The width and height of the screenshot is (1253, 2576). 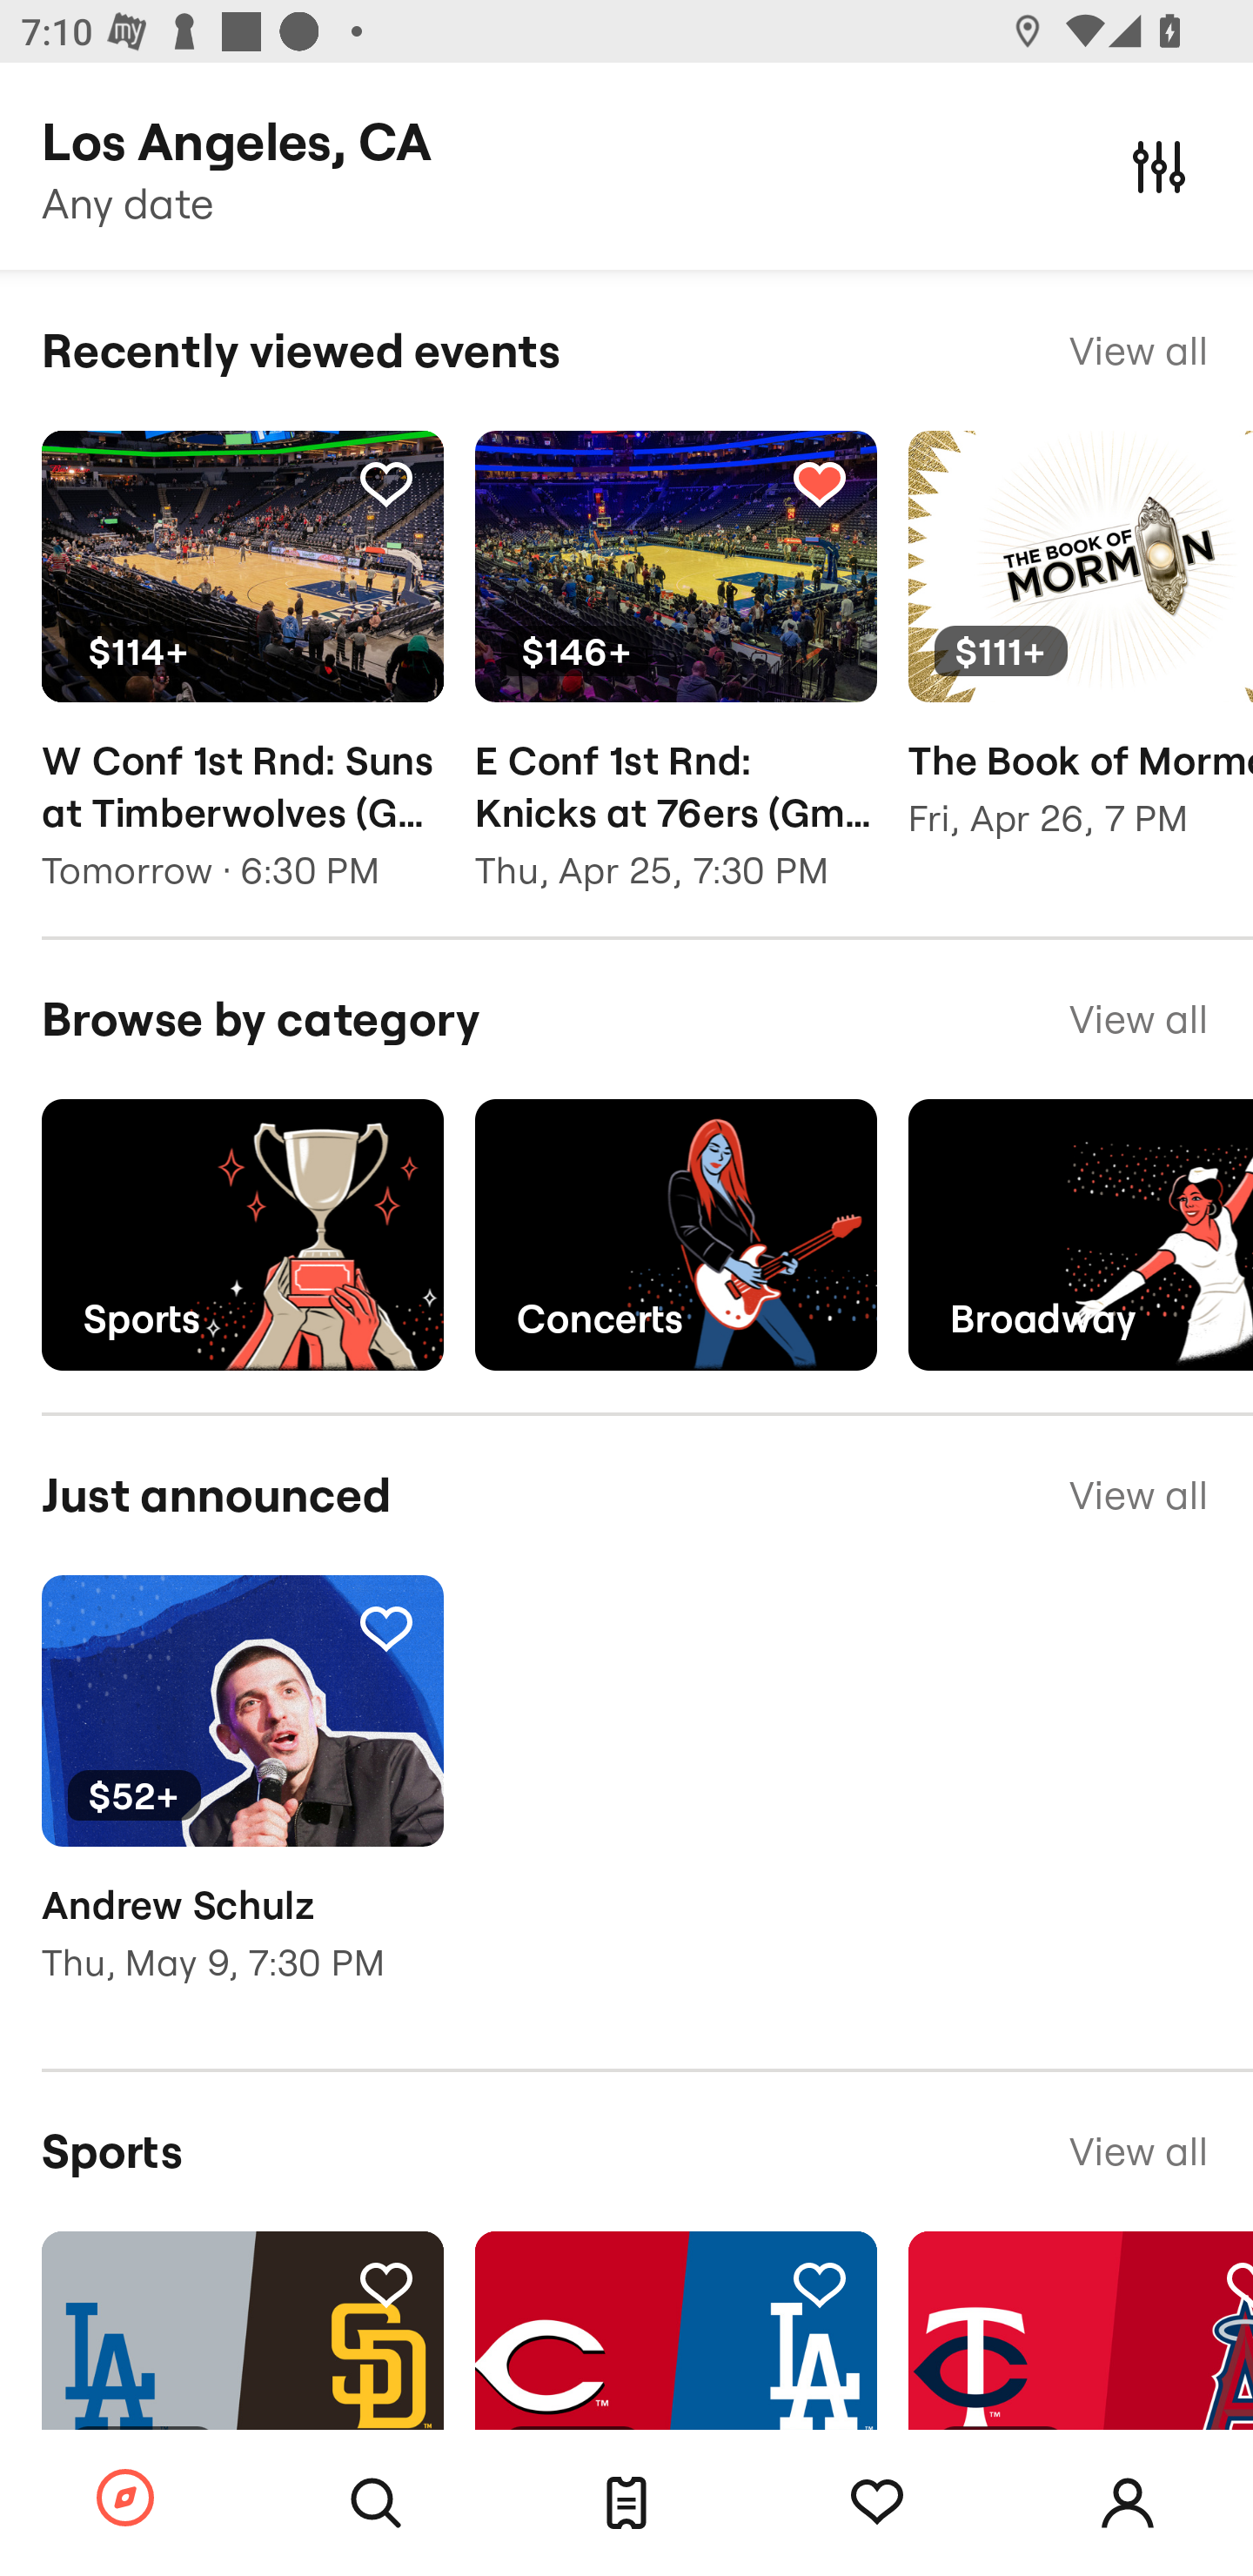 I want to click on Account, so click(x=1128, y=2503).